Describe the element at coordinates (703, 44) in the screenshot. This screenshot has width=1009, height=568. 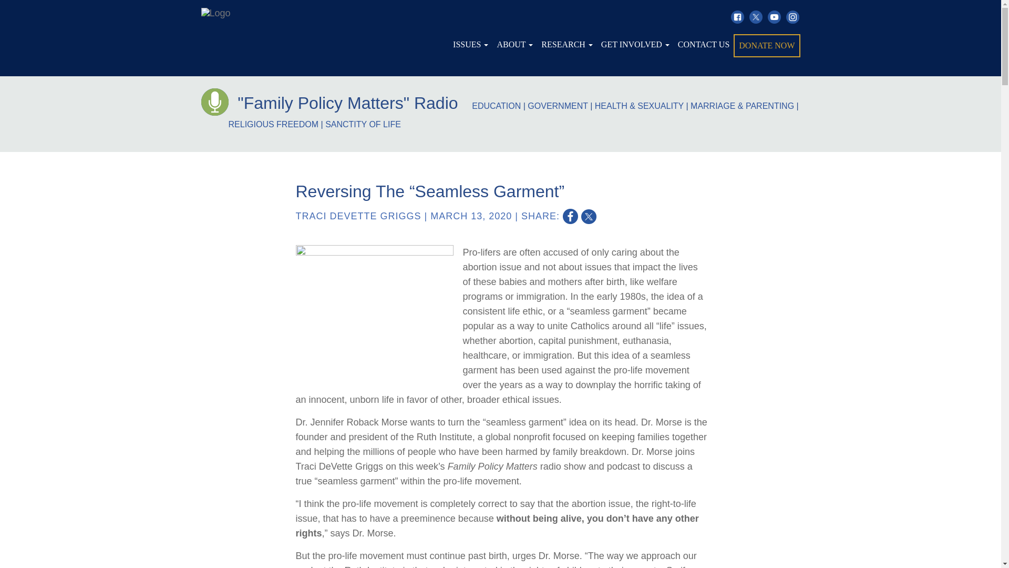
I see `CONTACT US` at that location.